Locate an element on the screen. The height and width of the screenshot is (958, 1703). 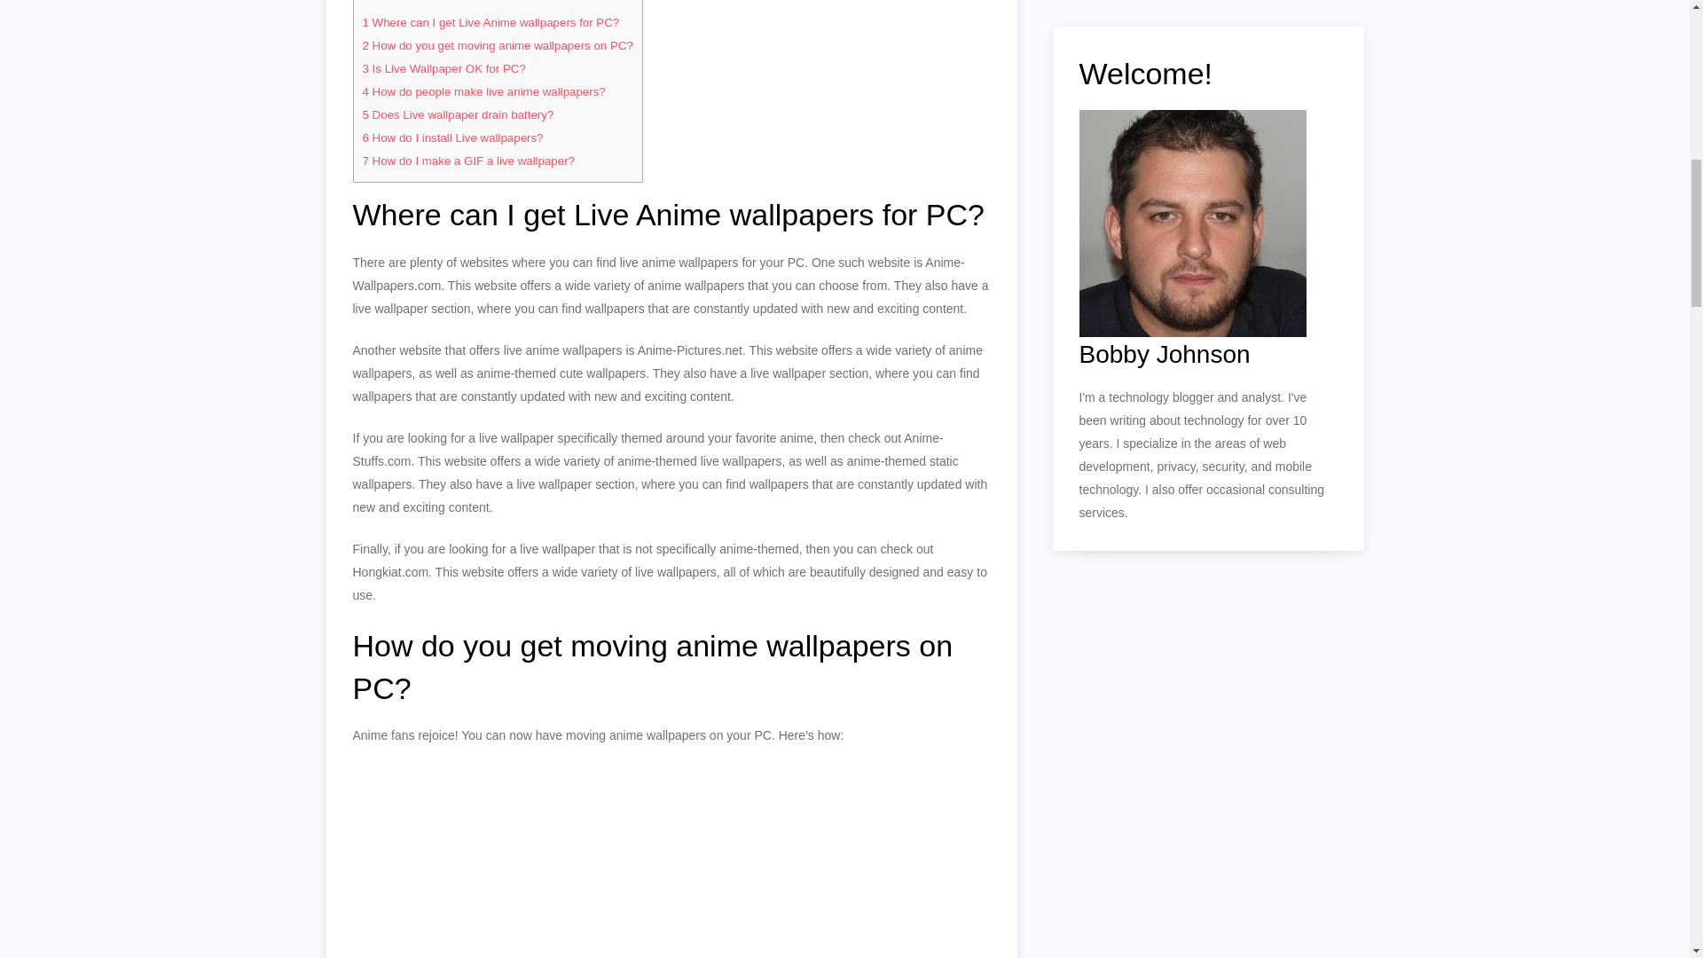
1 Where can I get Live Anime wallpapers for PC? is located at coordinates (490, 23).